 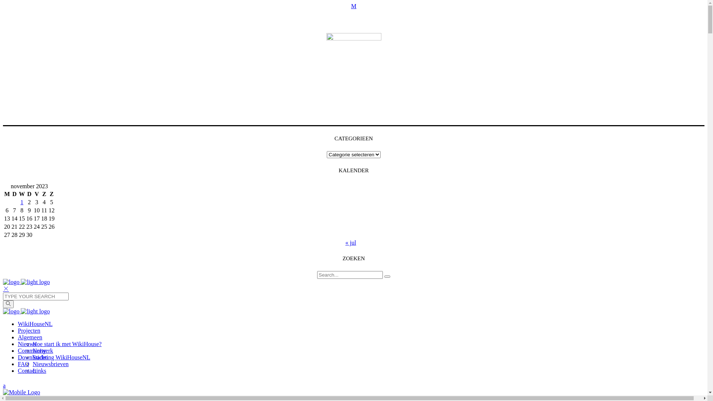 I want to click on Nieuws, so click(x=27, y=344).